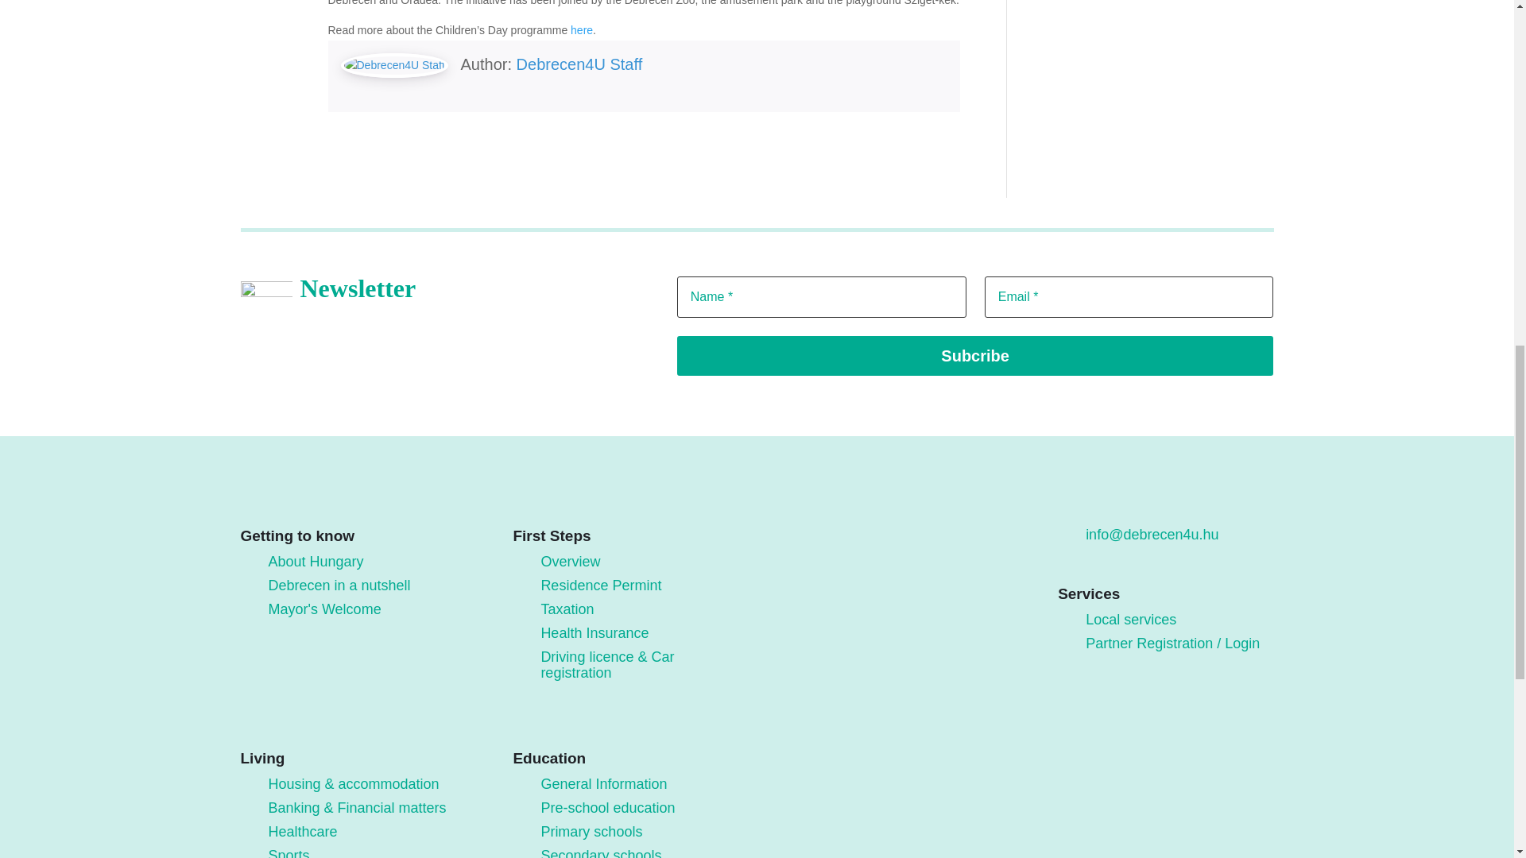  What do you see at coordinates (881, 523) in the screenshot?
I see `Follow on Youtube` at bounding box center [881, 523].